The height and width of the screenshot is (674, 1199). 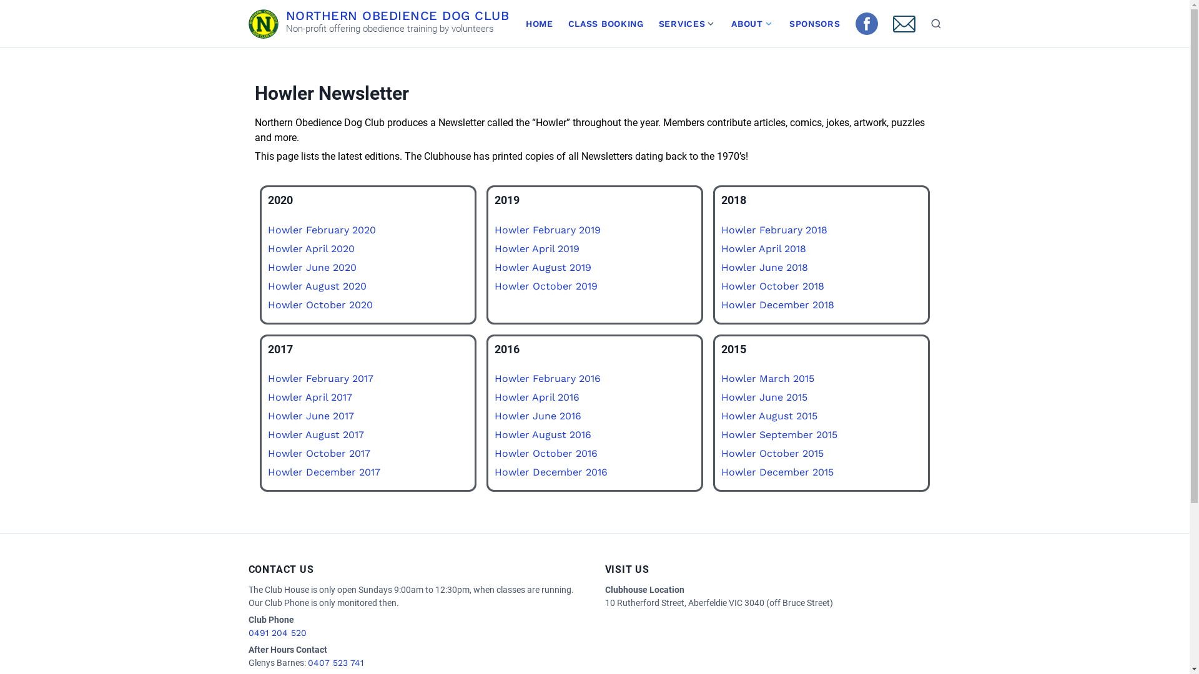 What do you see at coordinates (312, 267) in the screenshot?
I see `Howler June 2020` at bounding box center [312, 267].